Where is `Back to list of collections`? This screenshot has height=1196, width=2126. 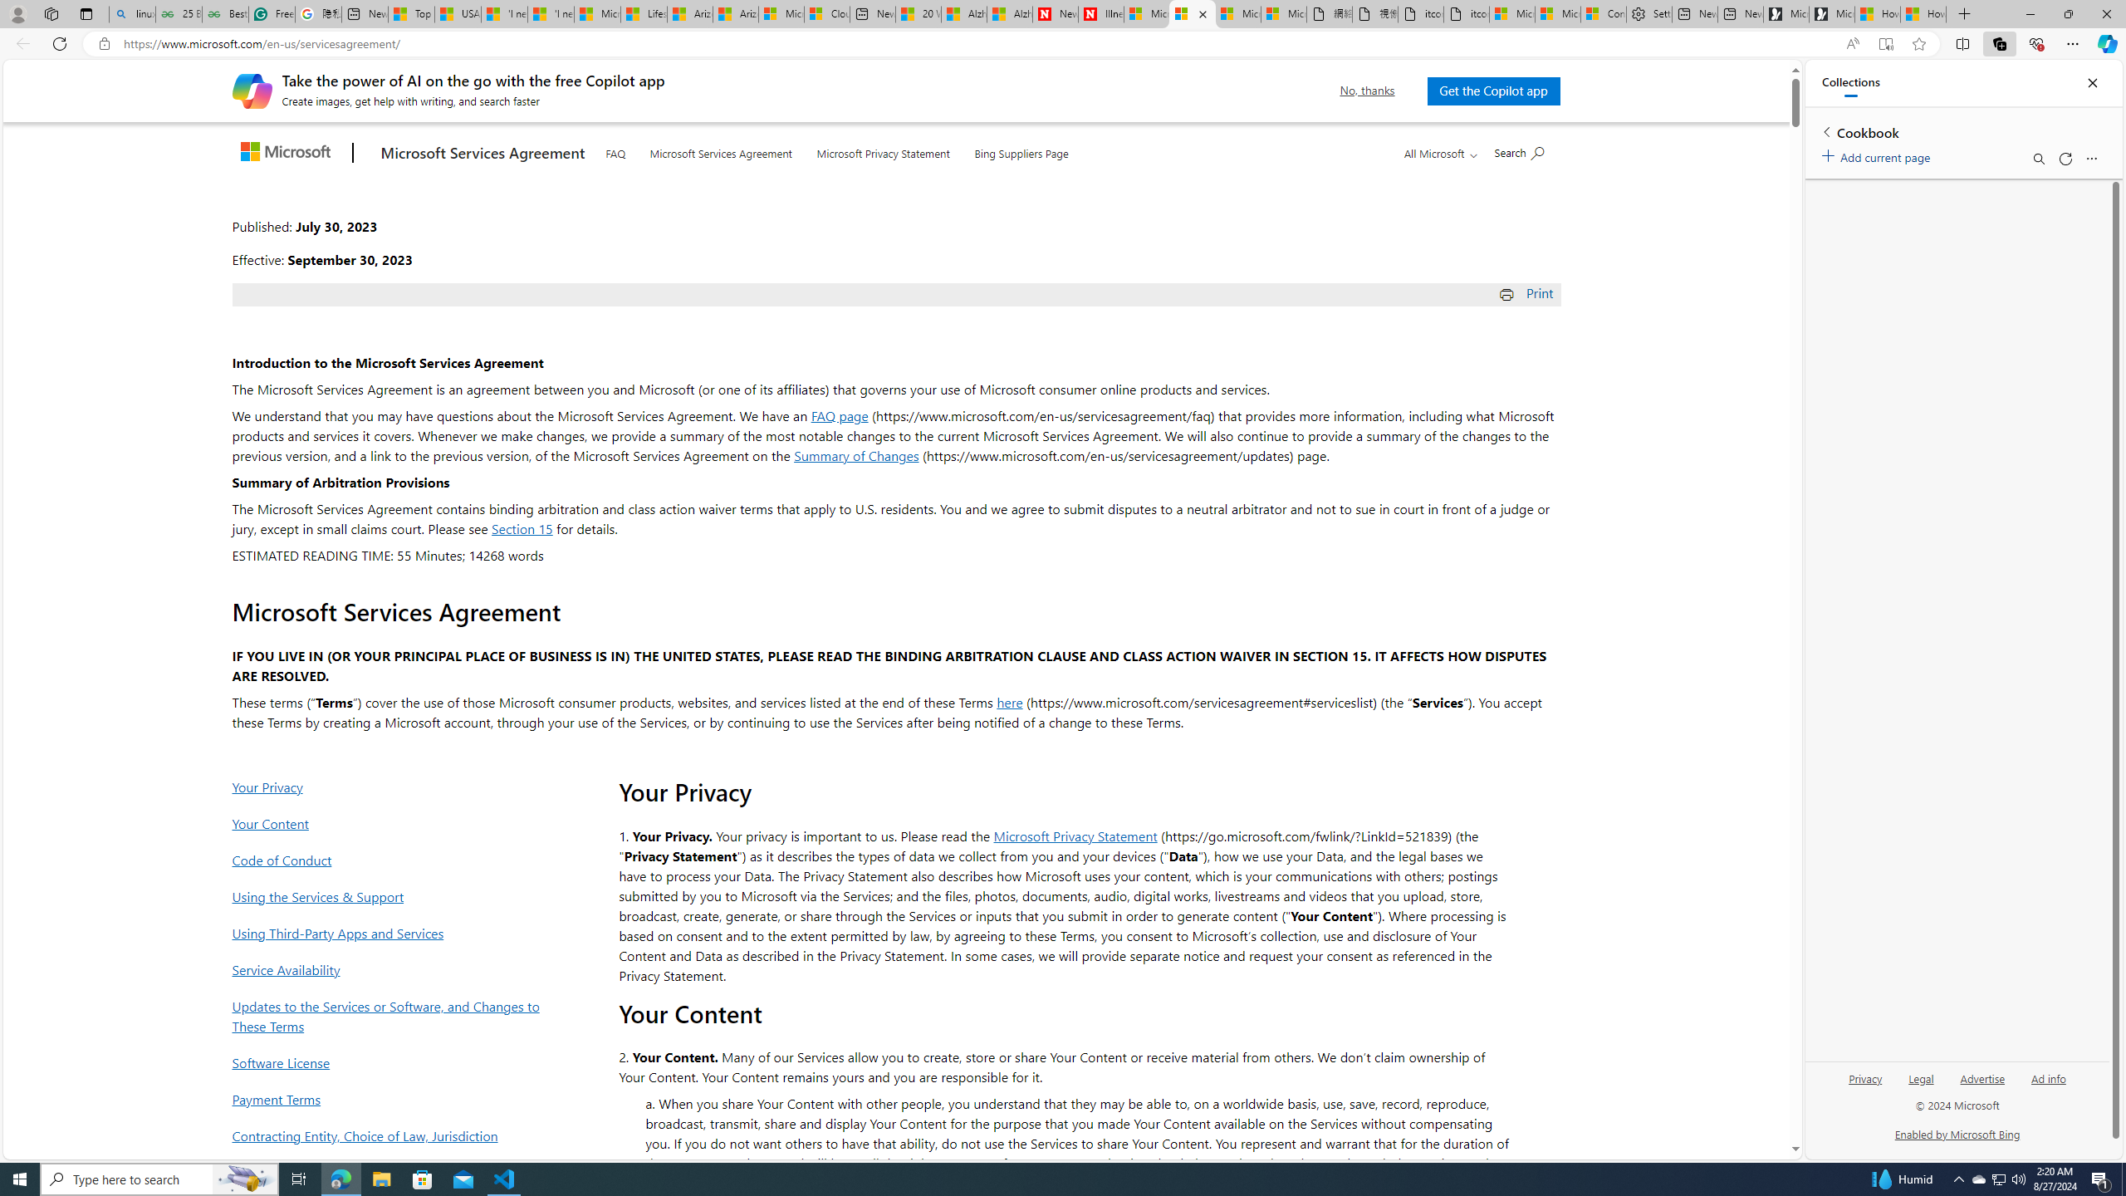 Back to list of collections is located at coordinates (1825, 131).